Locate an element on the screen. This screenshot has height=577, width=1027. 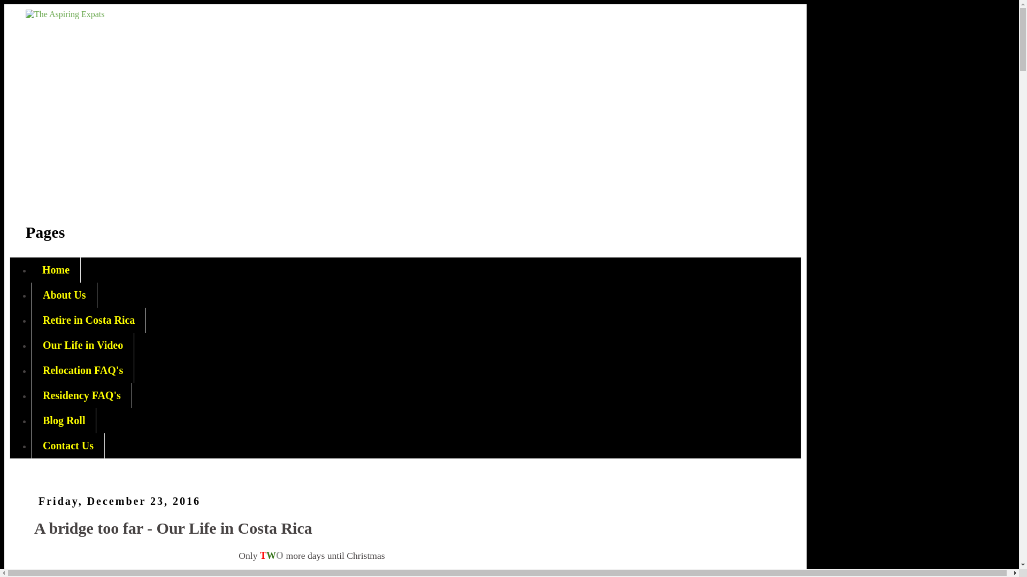
Retire in Costa Rica is located at coordinates (89, 320).